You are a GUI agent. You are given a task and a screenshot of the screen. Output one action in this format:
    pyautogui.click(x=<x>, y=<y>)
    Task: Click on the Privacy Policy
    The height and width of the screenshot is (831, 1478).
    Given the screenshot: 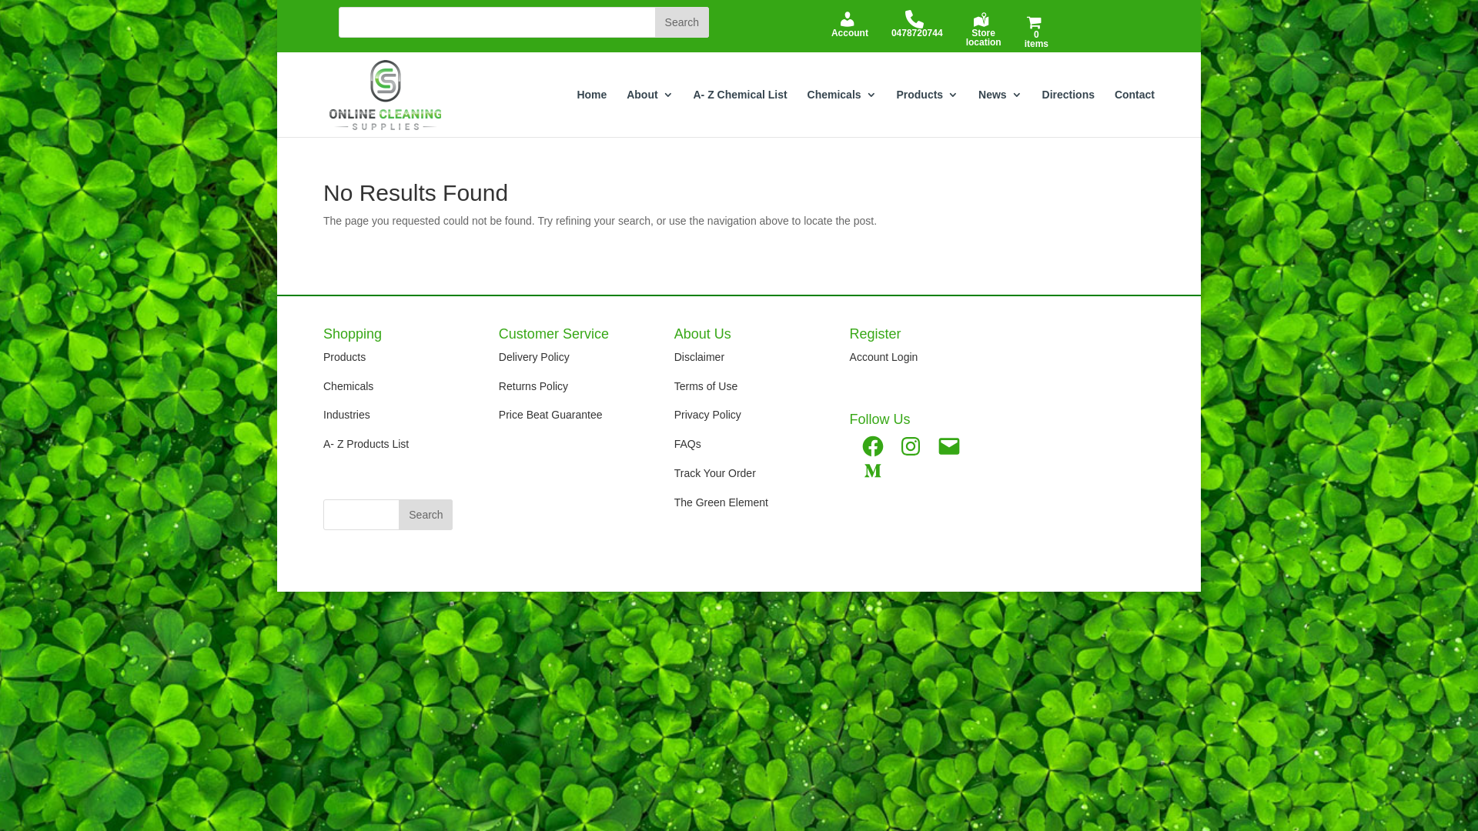 What is the action you would take?
    pyautogui.click(x=708, y=415)
    